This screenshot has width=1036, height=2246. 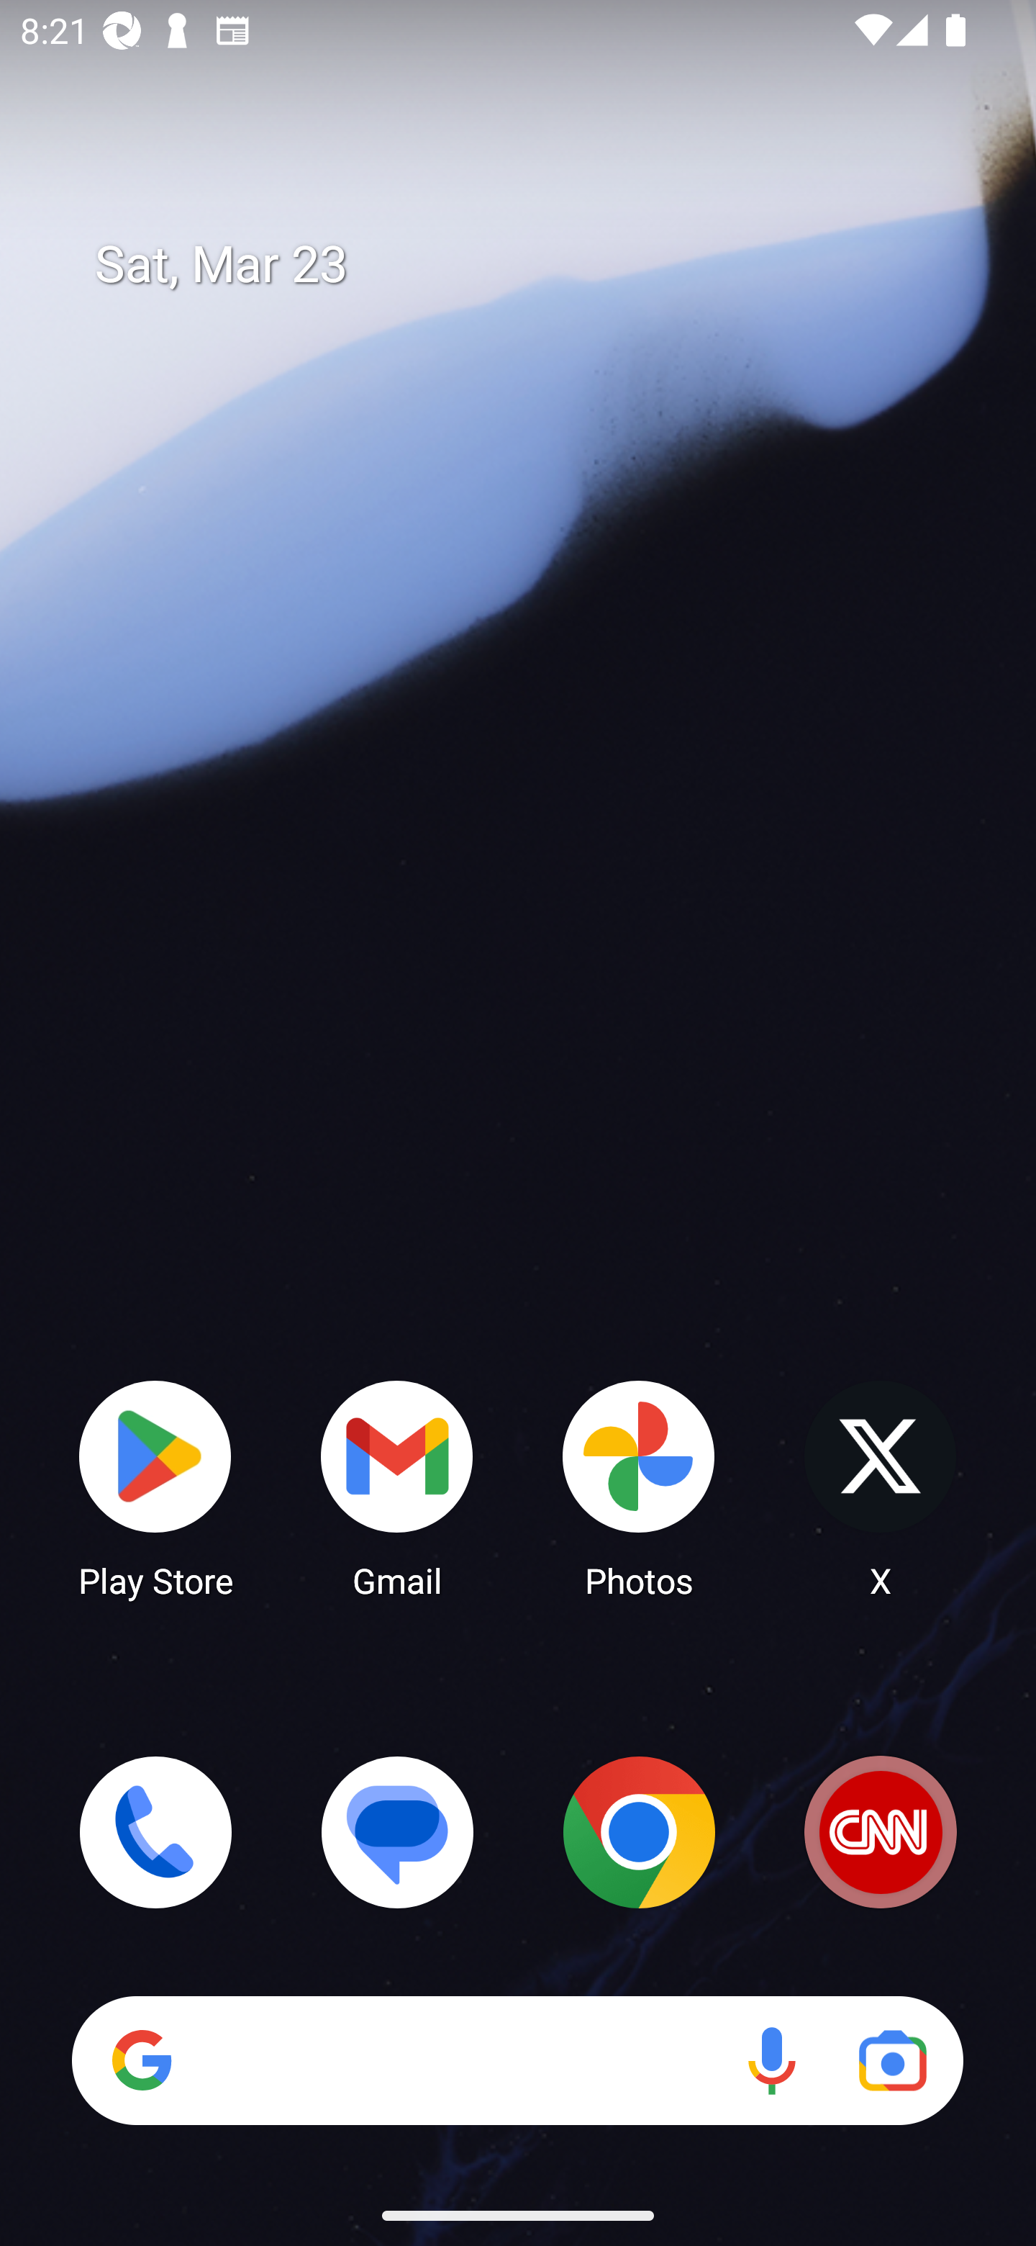 I want to click on X, so click(x=881, y=1487).